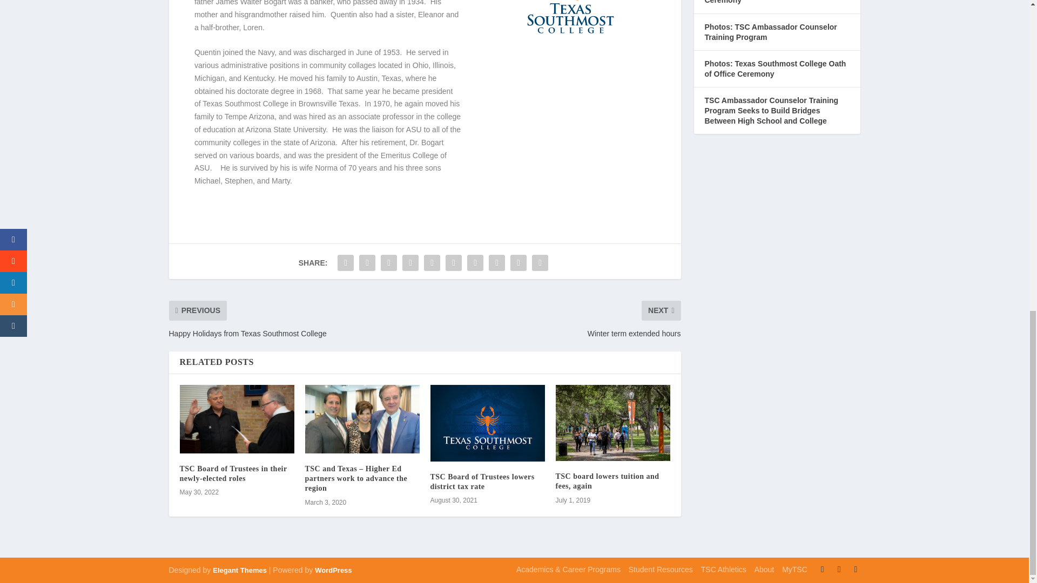 This screenshot has height=583, width=1037. What do you see at coordinates (367, 262) in the screenshot?
I see `Share "Obituary: Quentin J. Bogart, PhD" via Twitter` at bounding box center [367, 262].